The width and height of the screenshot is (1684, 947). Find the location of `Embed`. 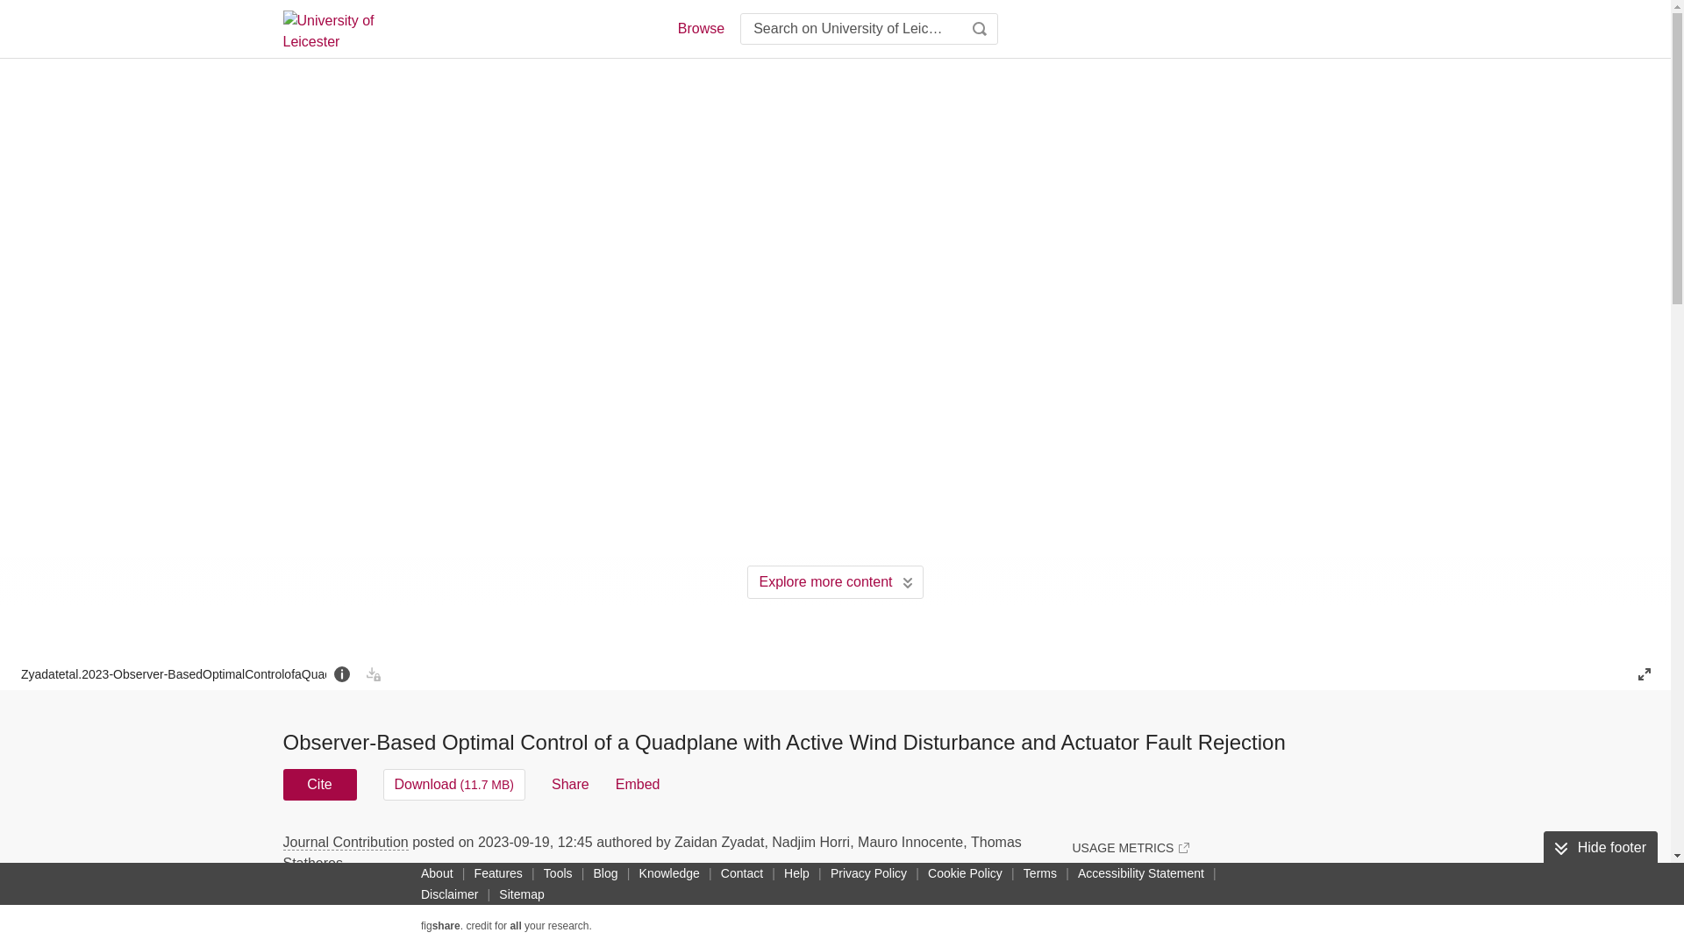

Embed is located at coordinates (638, 784).